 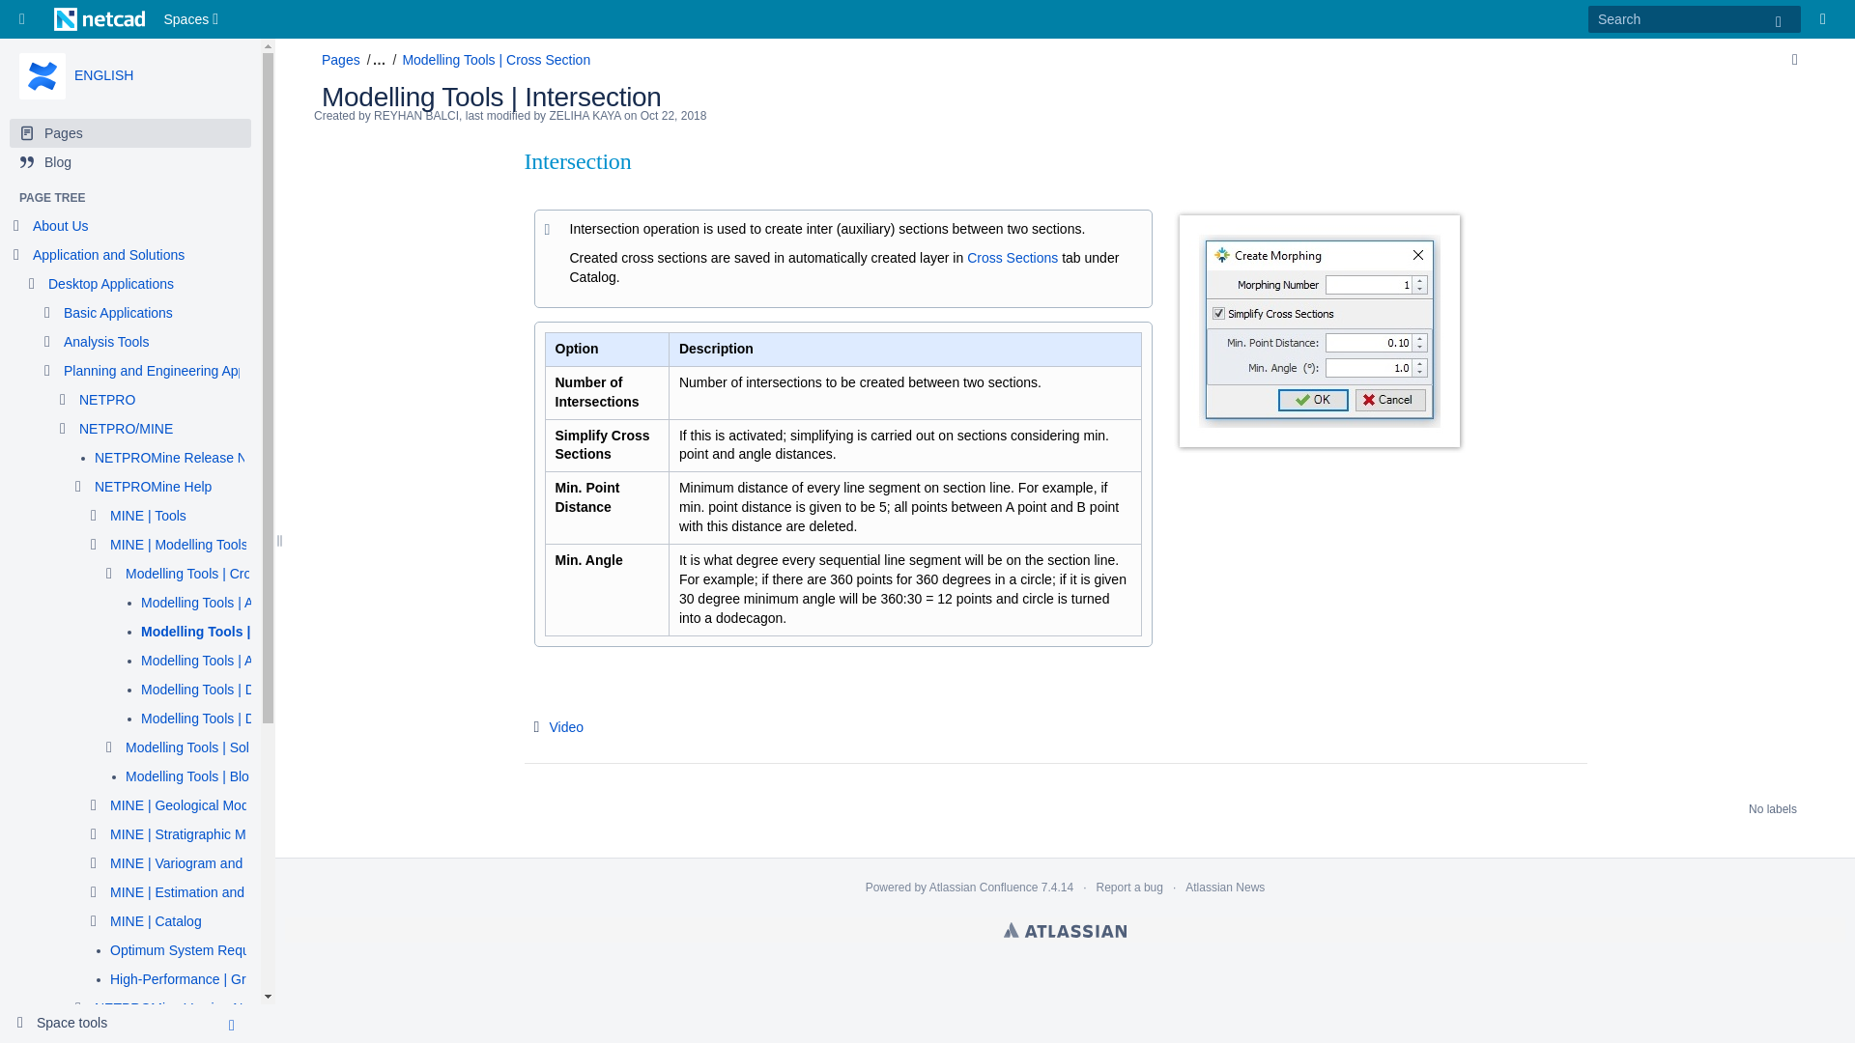 I want to click on ENGLISH, so click(x=103, y=75).